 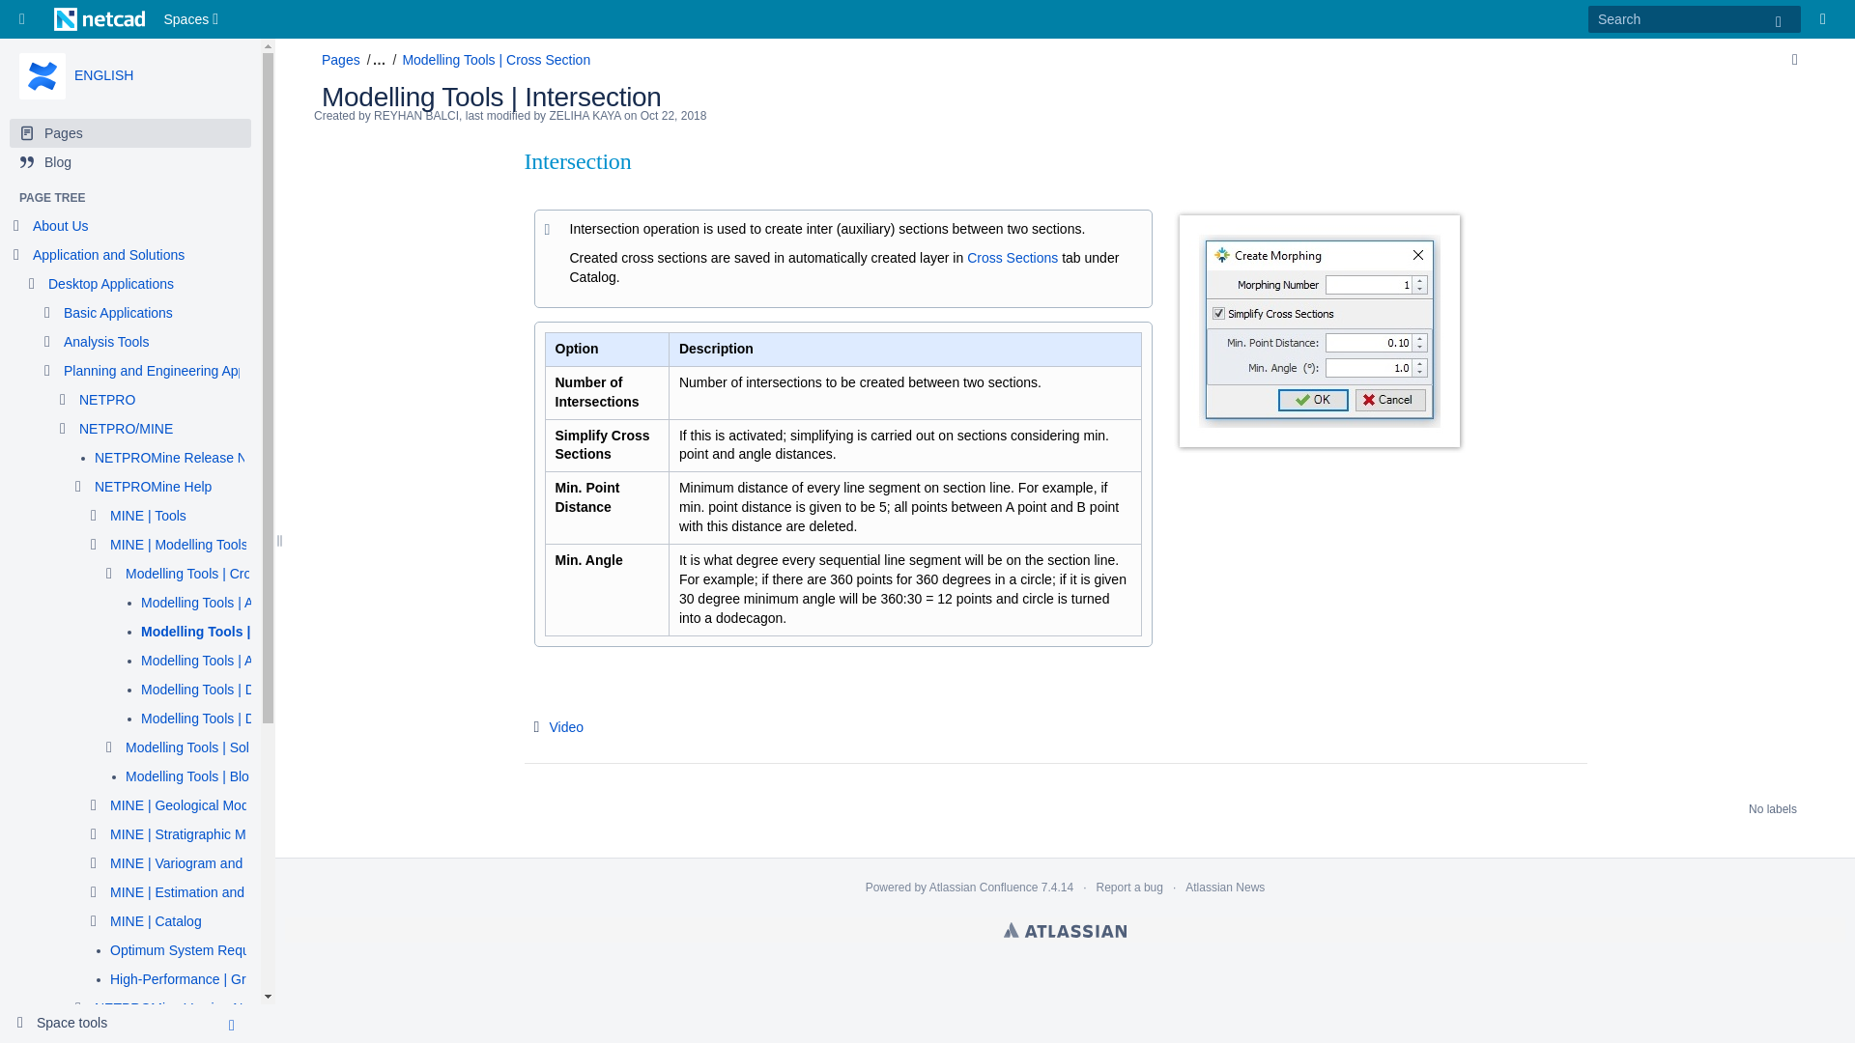 I want to click on ENGLISH, so click(x=103, y=75).